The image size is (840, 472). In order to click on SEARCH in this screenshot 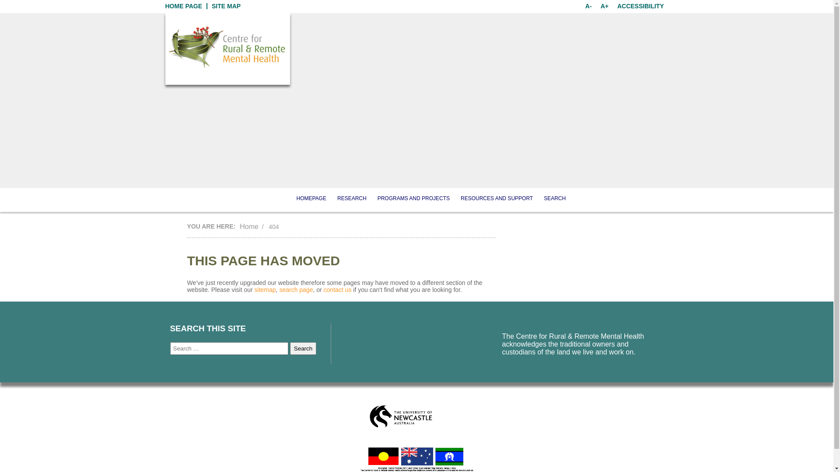, I will do `click(555, 198)`.